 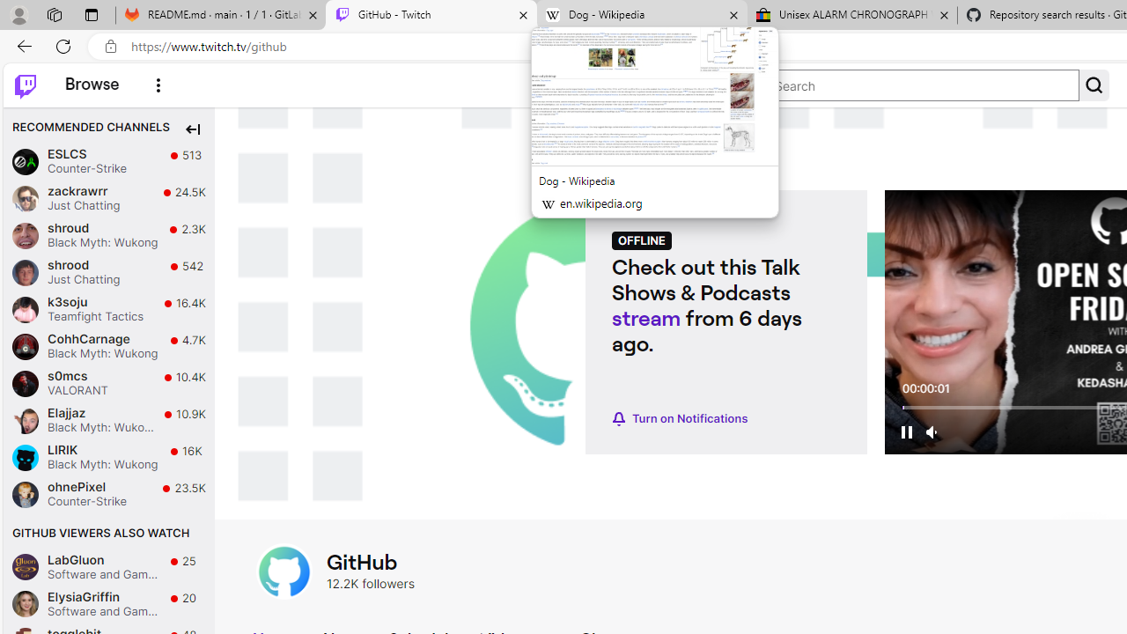 I want to click on GitHub - Twitch, so click(x=431, y=16).